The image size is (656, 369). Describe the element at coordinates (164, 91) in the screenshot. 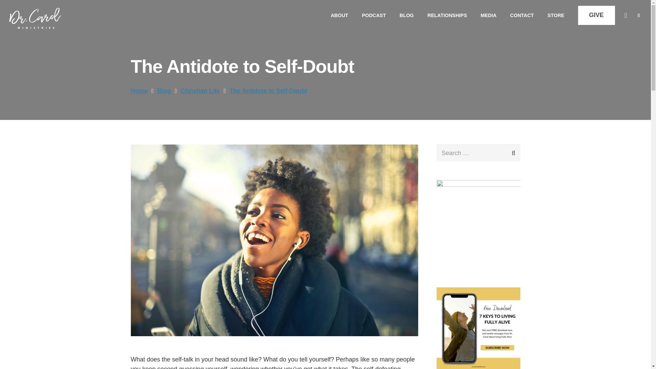

I see `Blog` at that location.